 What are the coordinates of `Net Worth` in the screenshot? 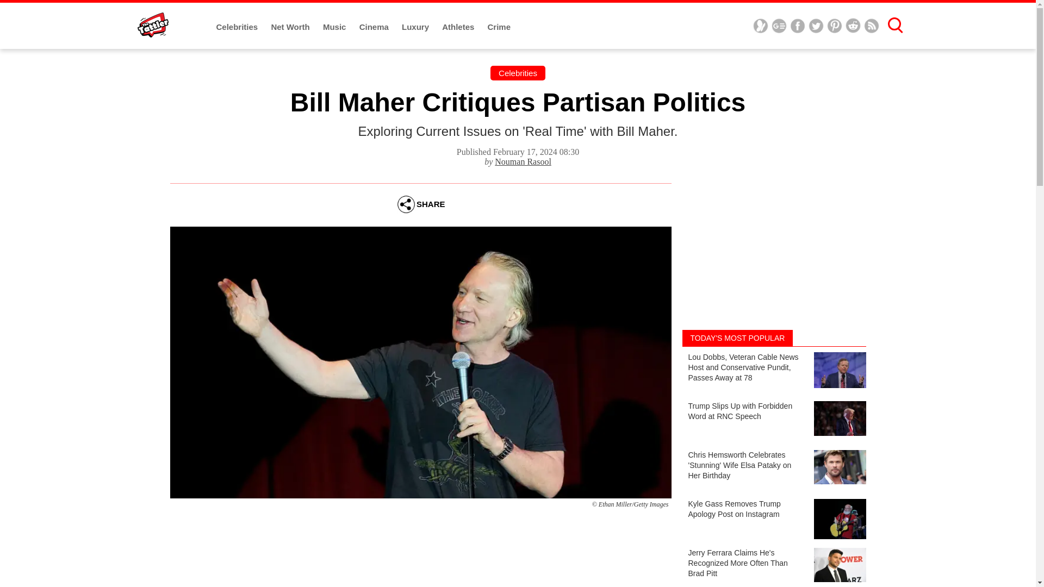 It's located at (291, 27).